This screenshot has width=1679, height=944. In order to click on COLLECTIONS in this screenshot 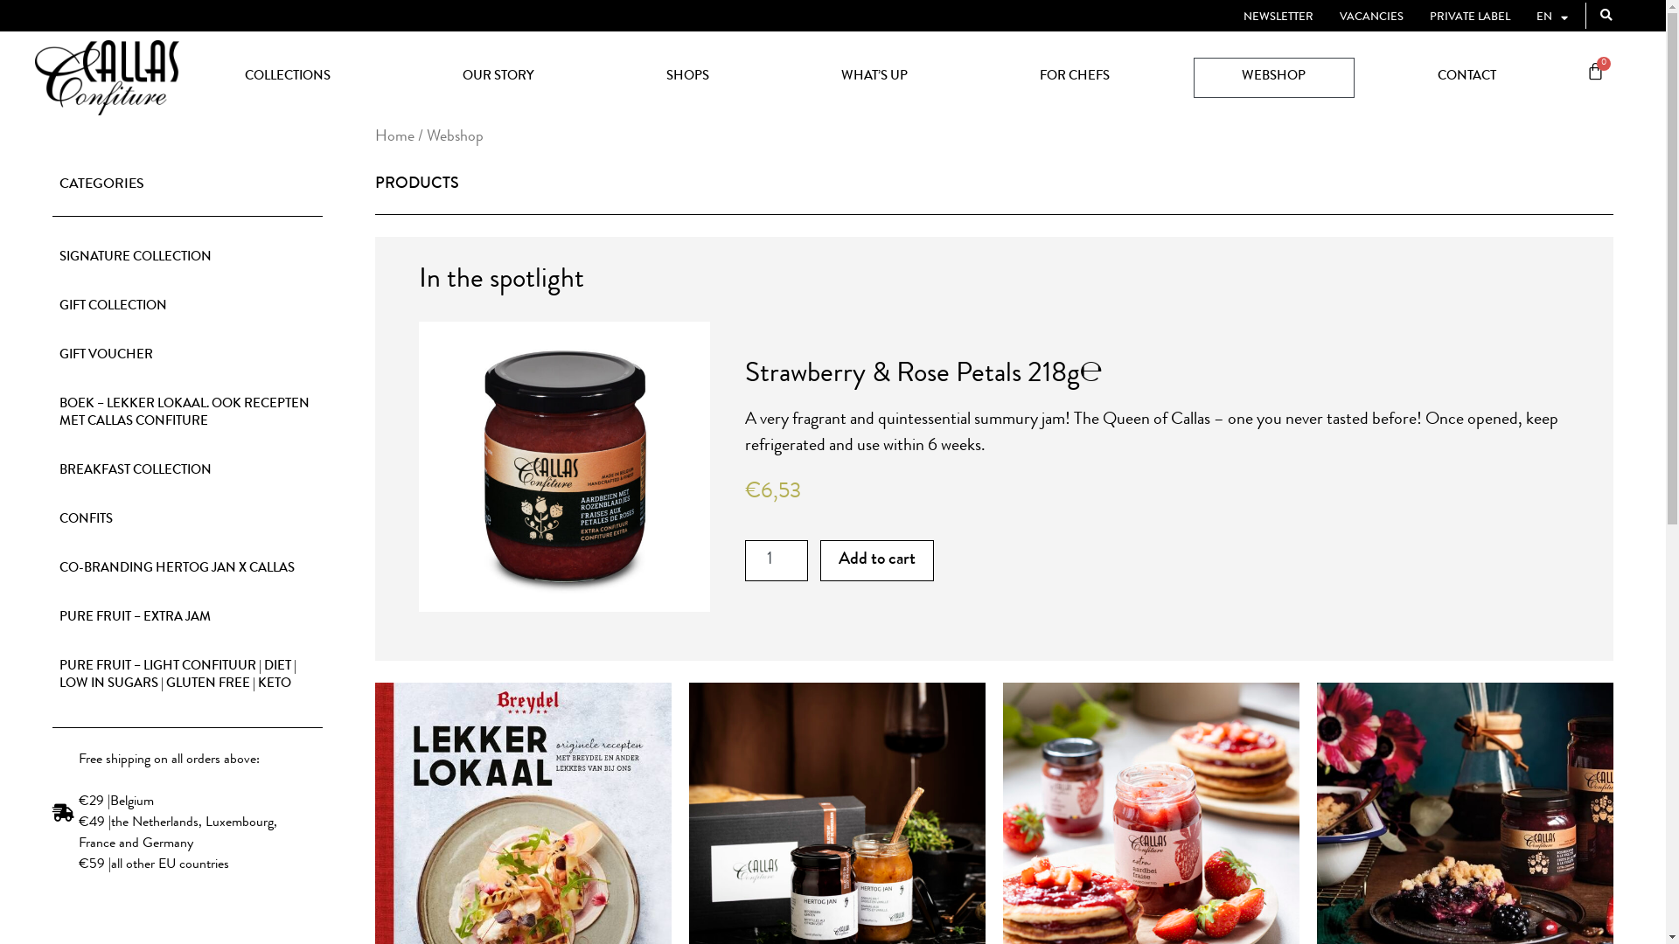, I will do `click(287, 78)`.